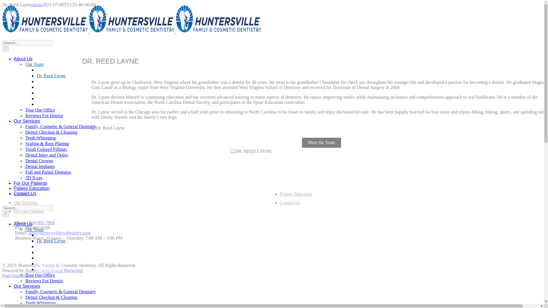  Describe the element at coordinates (40, 166) in the screenshot. I see `Dental Implants` at that location.